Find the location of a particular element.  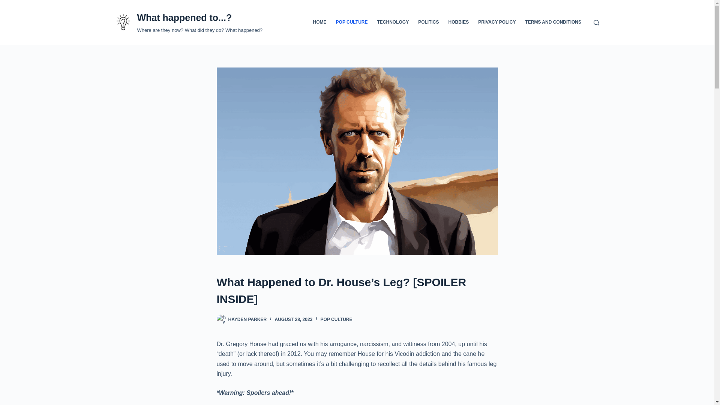

PRIVACY POLICY is located at coordinates (497, 22).